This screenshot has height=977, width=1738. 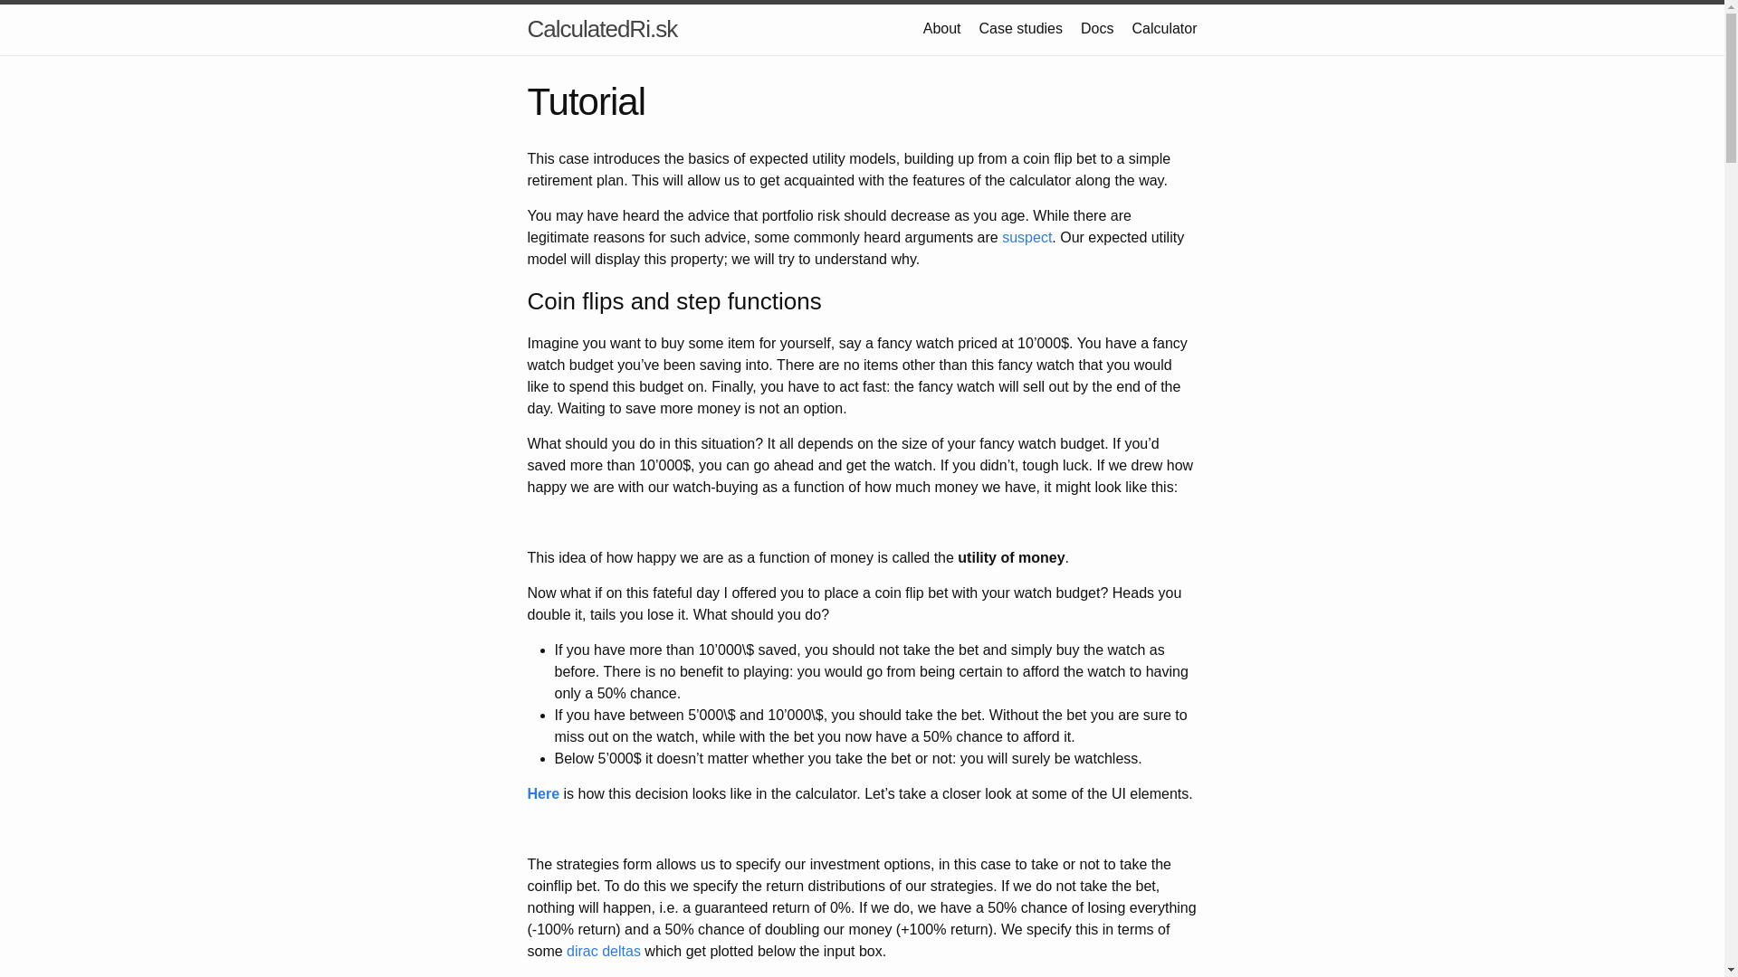 What do you see at coordinates (1097, 27) in the screenshot?
I see `Docs` at bounding box center [1097, 27].